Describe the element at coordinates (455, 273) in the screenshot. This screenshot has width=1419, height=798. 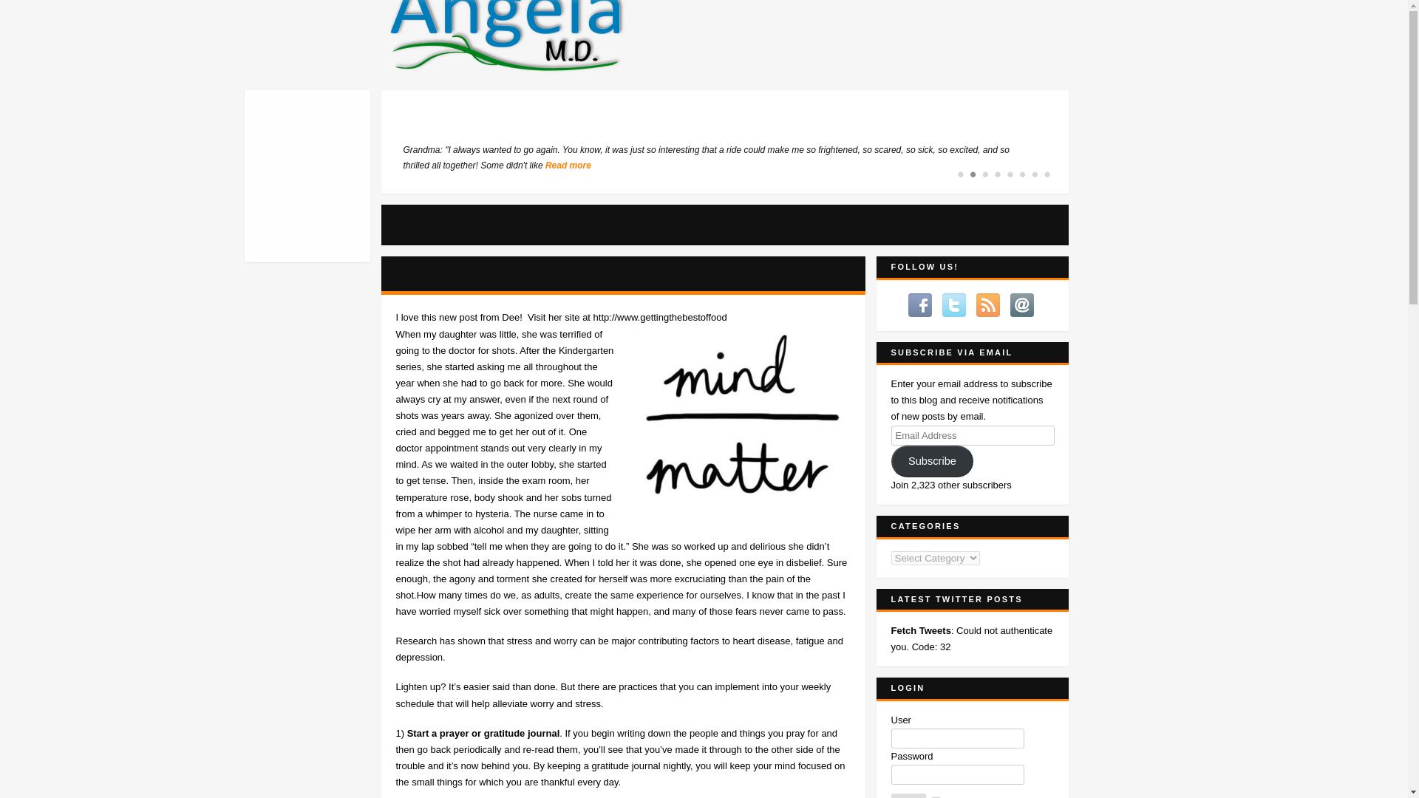
I see `Read Mindset Matters!` at that location.